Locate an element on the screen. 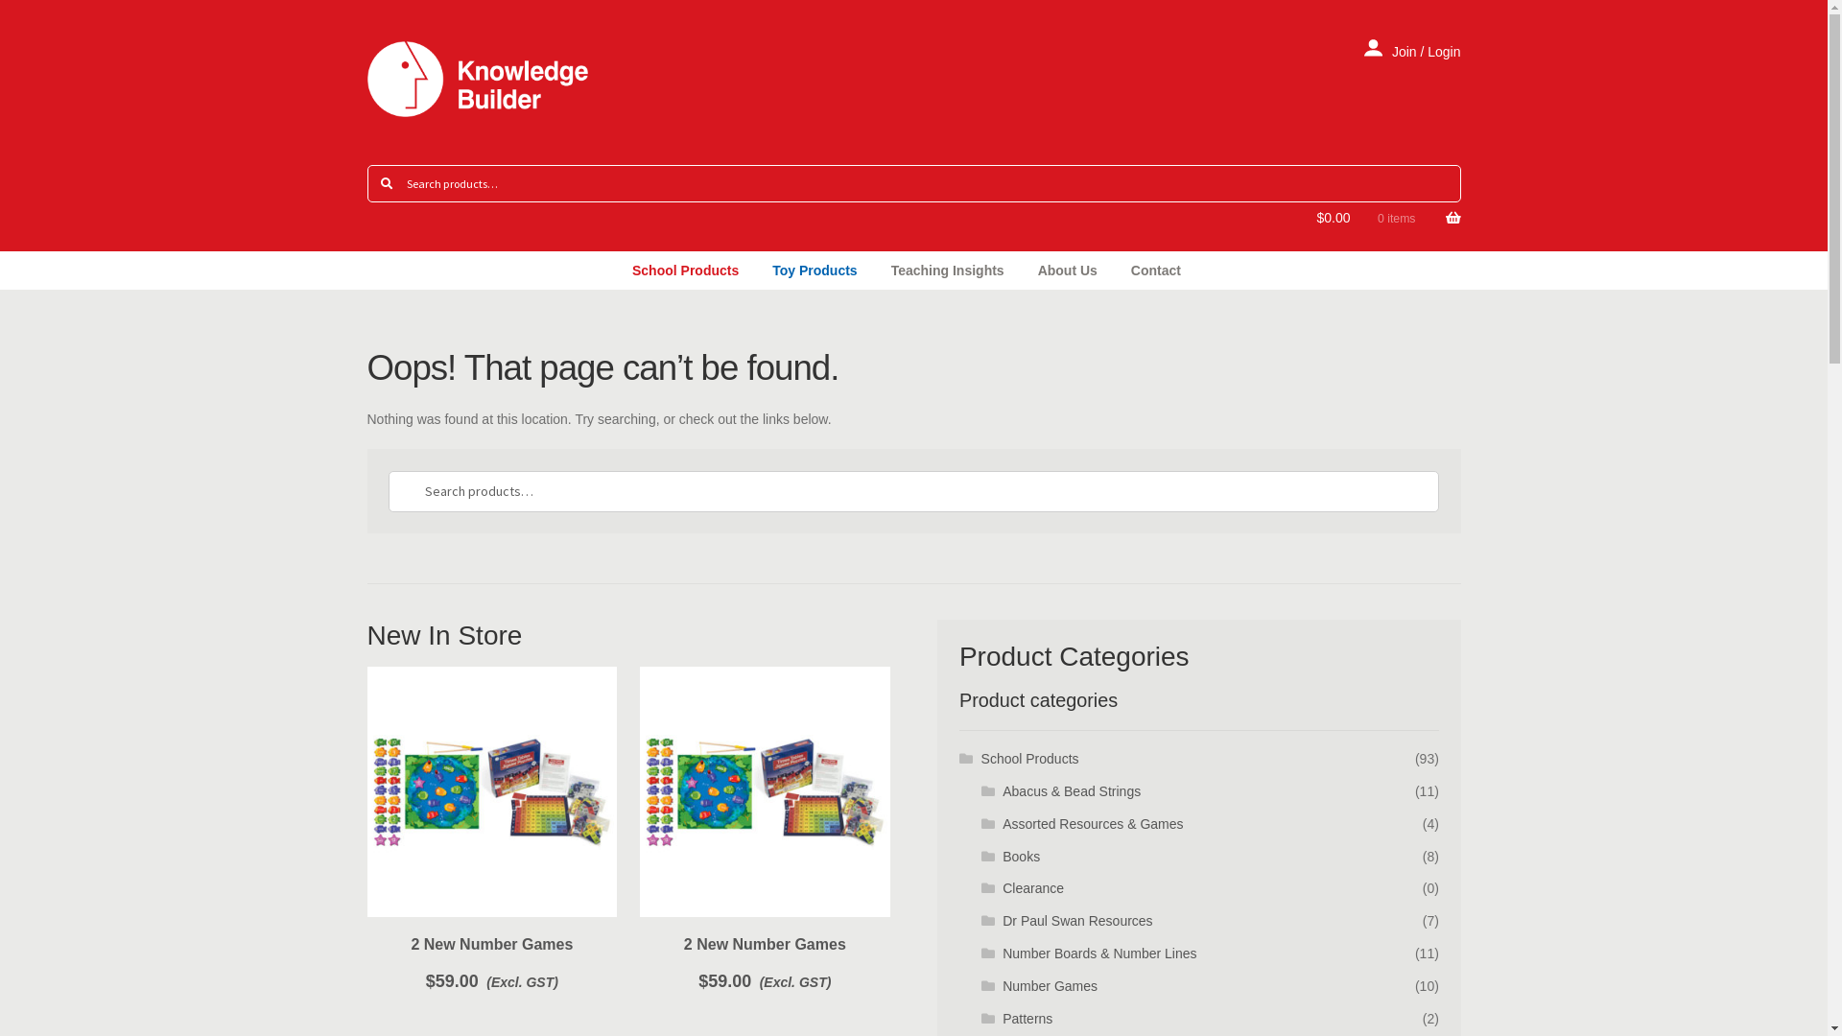 This screenshot has height=1036, width=1842. Clearance is located at coordinates (1033, 888).